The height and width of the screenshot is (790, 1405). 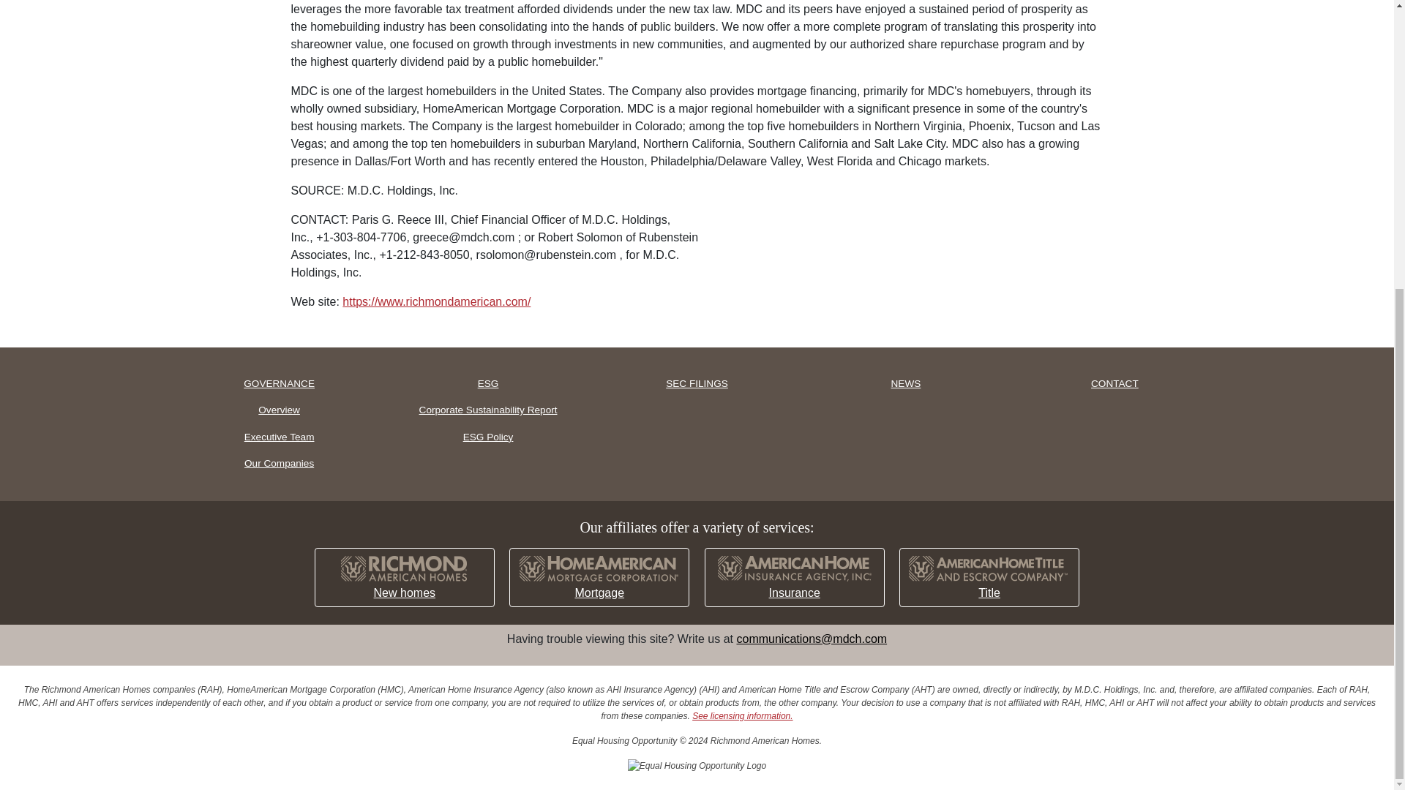 What do you see at coordinates (696, 383) in the screenshot?
I see `SEC FILINGS` at bounding box center [696, 383].